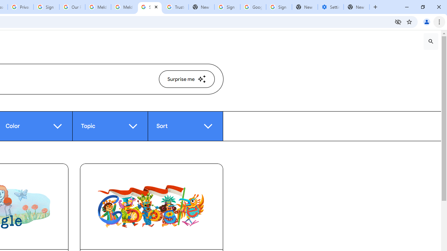 This screenshot has height=251, width=447. Describe the element at coordinates (357, 7) in the screenshot. I see `New Tab` at that location.